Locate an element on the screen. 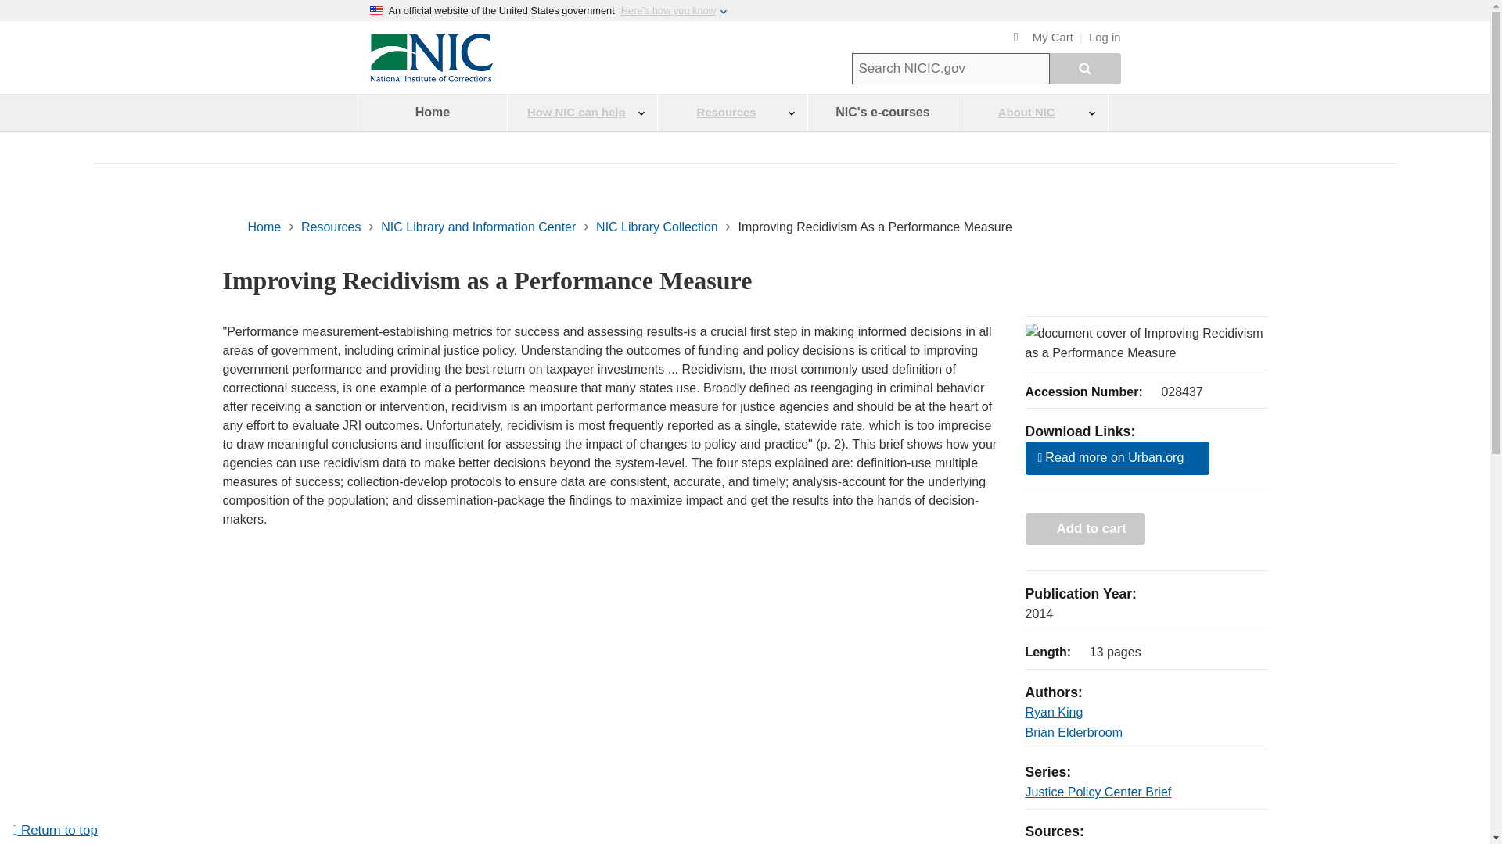 The image size is (1502, 844). About NIC is located at coordinates (1033, 113).